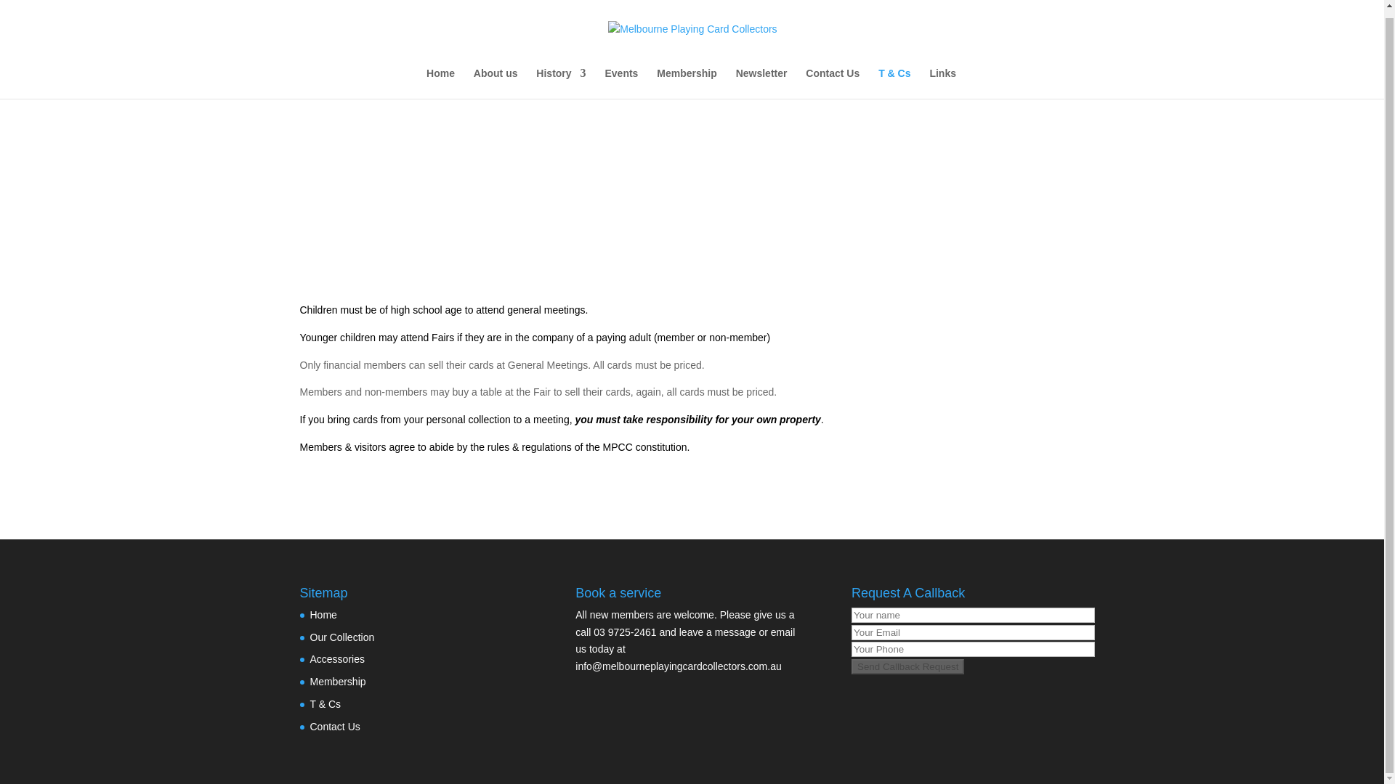 This screenshot has width=1395, height=784. Describe the element at coordinates (337, 681) in the screenshot. I see `Membership` at that location.